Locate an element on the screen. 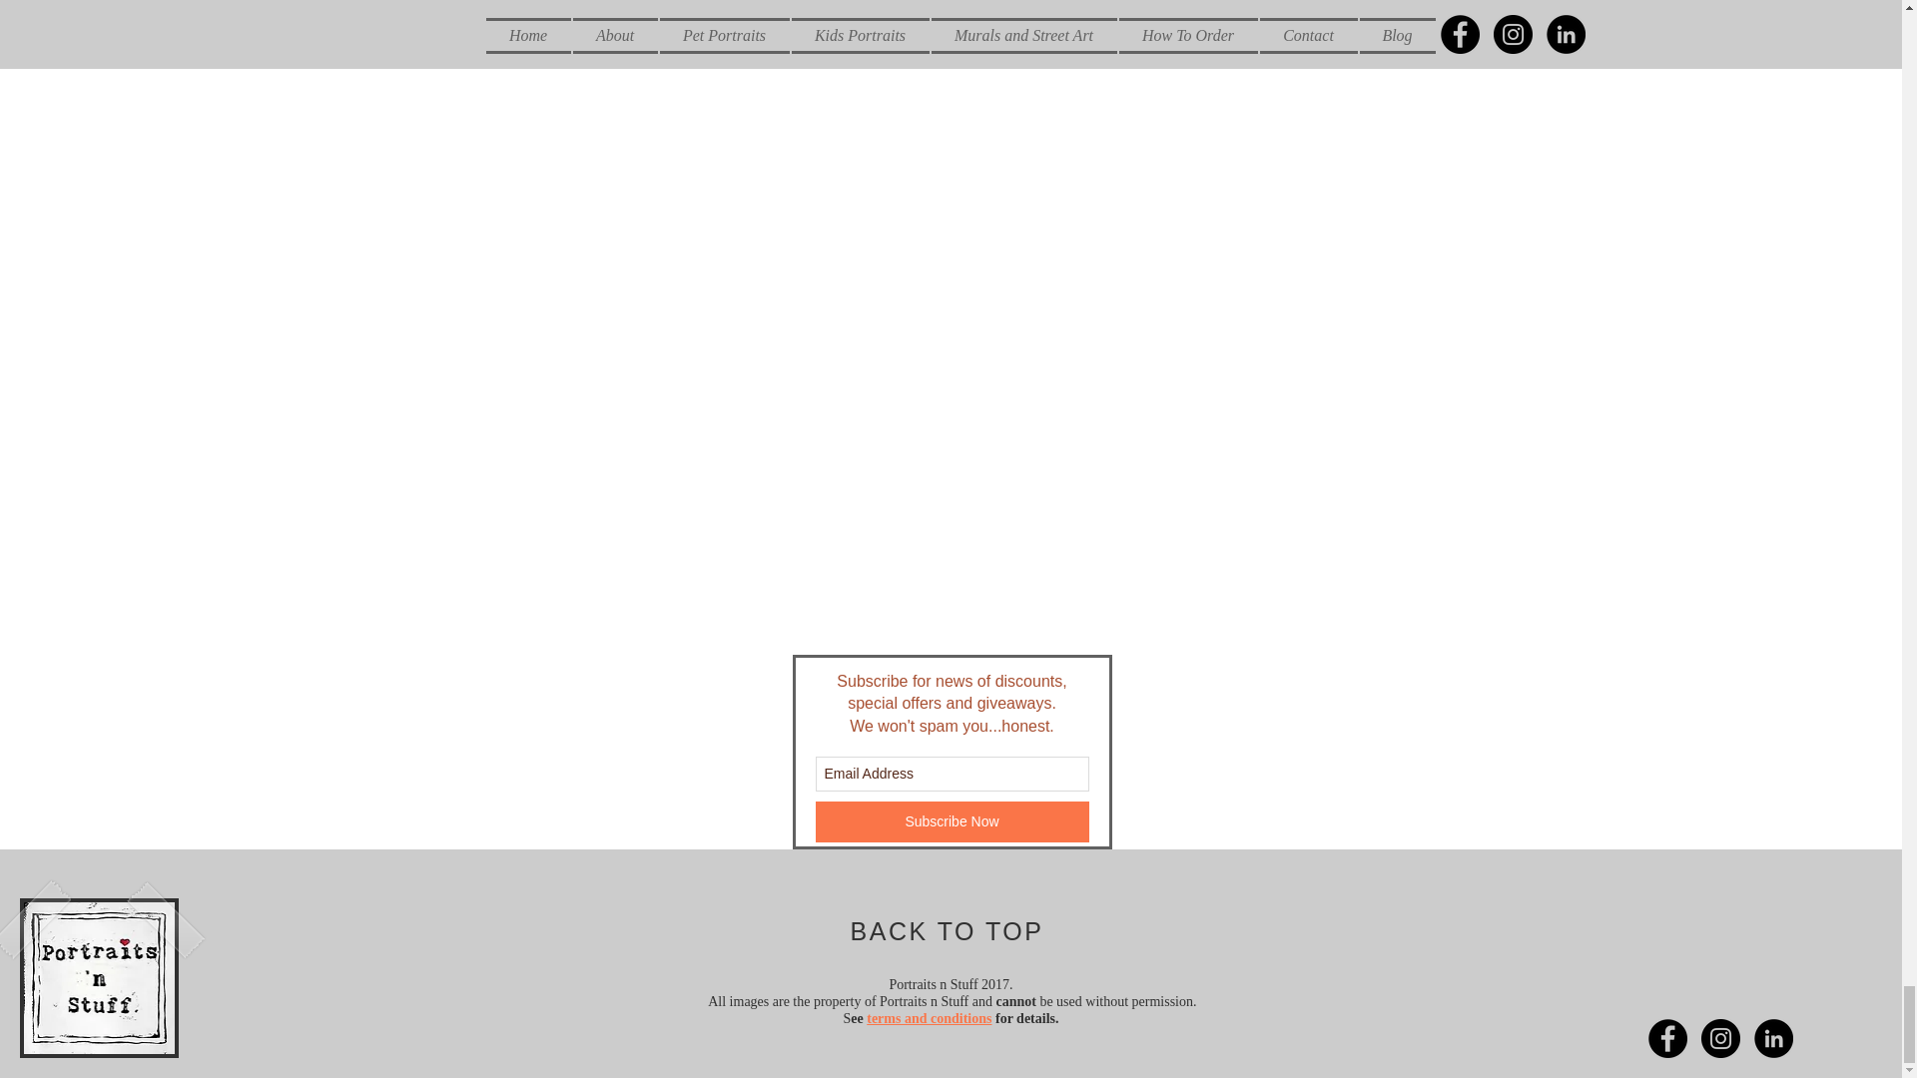  BACK TO TOP is located at coordinates (948, 931).